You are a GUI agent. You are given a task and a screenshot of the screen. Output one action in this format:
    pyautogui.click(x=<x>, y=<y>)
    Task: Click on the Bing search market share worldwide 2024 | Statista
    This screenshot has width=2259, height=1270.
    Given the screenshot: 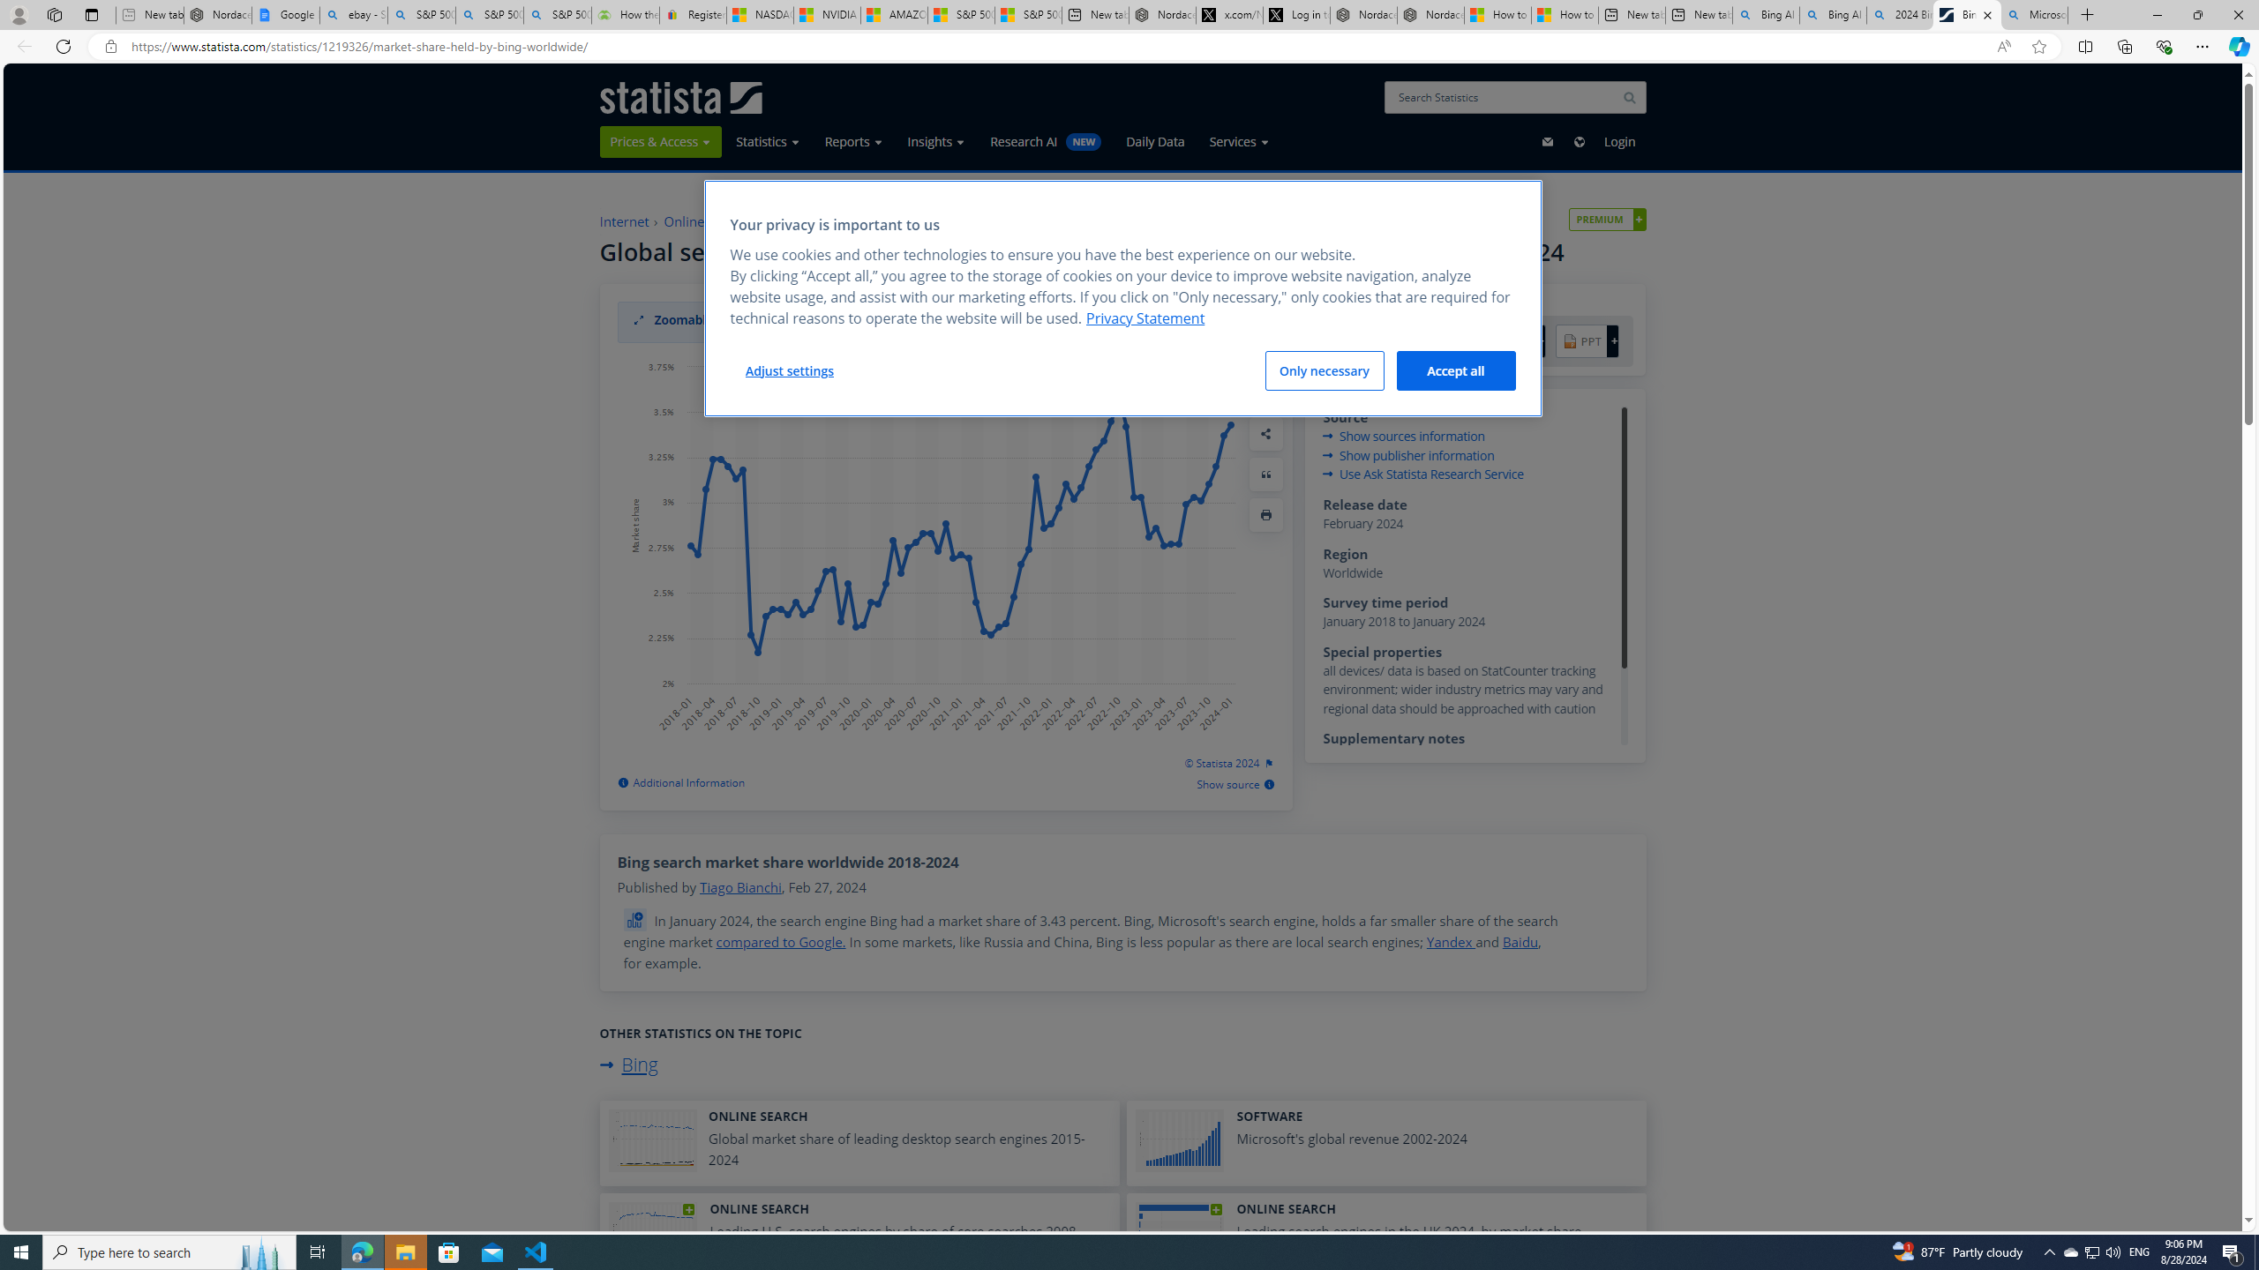 What is the action you would take?
    pyautogui.click(x=1967, y=15)
    